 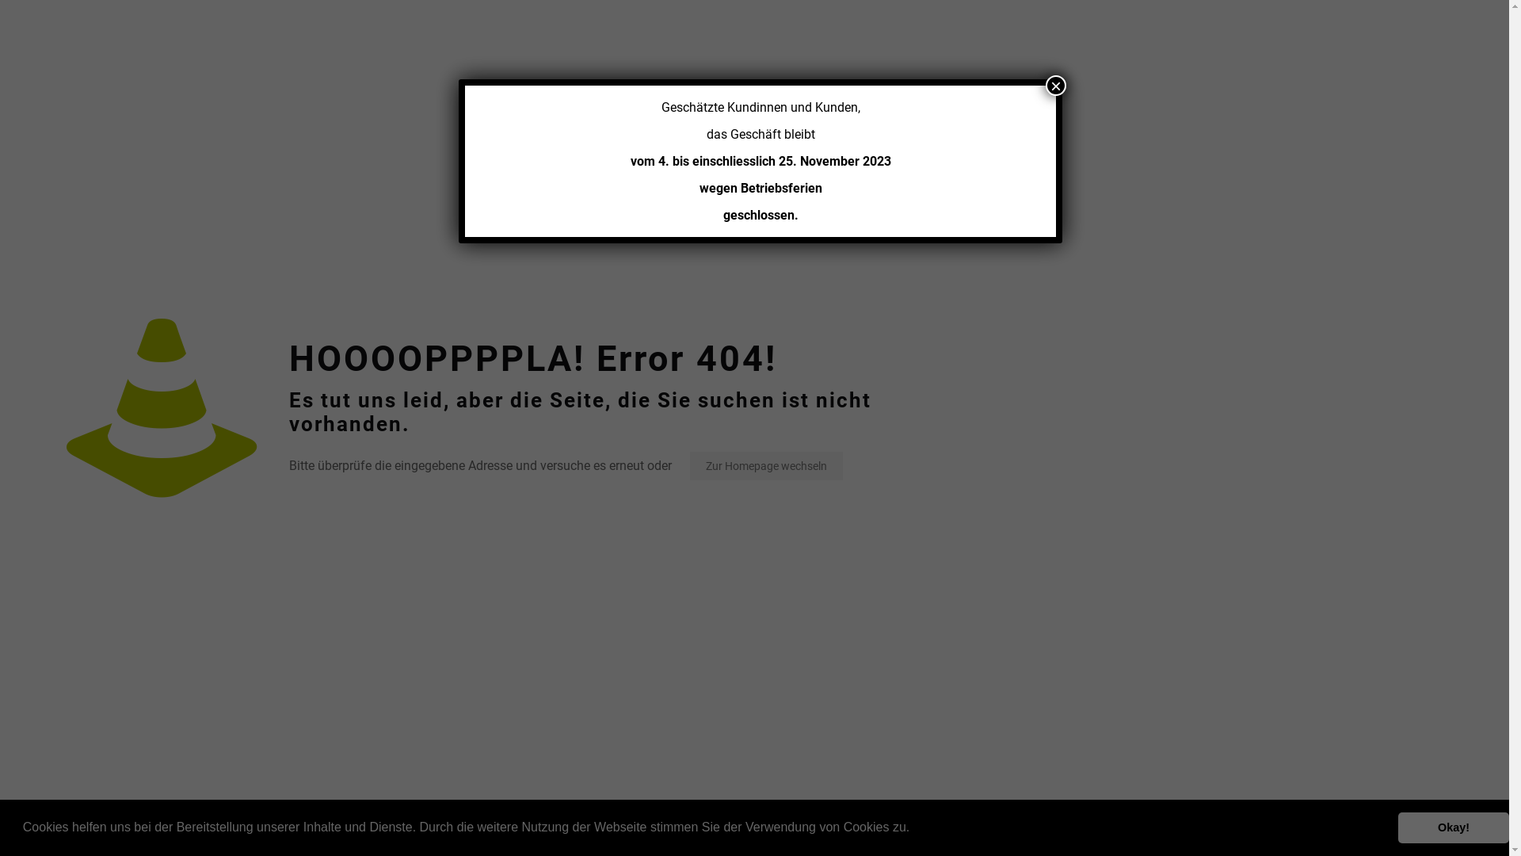 I want to click on Okay!, so click(x=1454, y=827).